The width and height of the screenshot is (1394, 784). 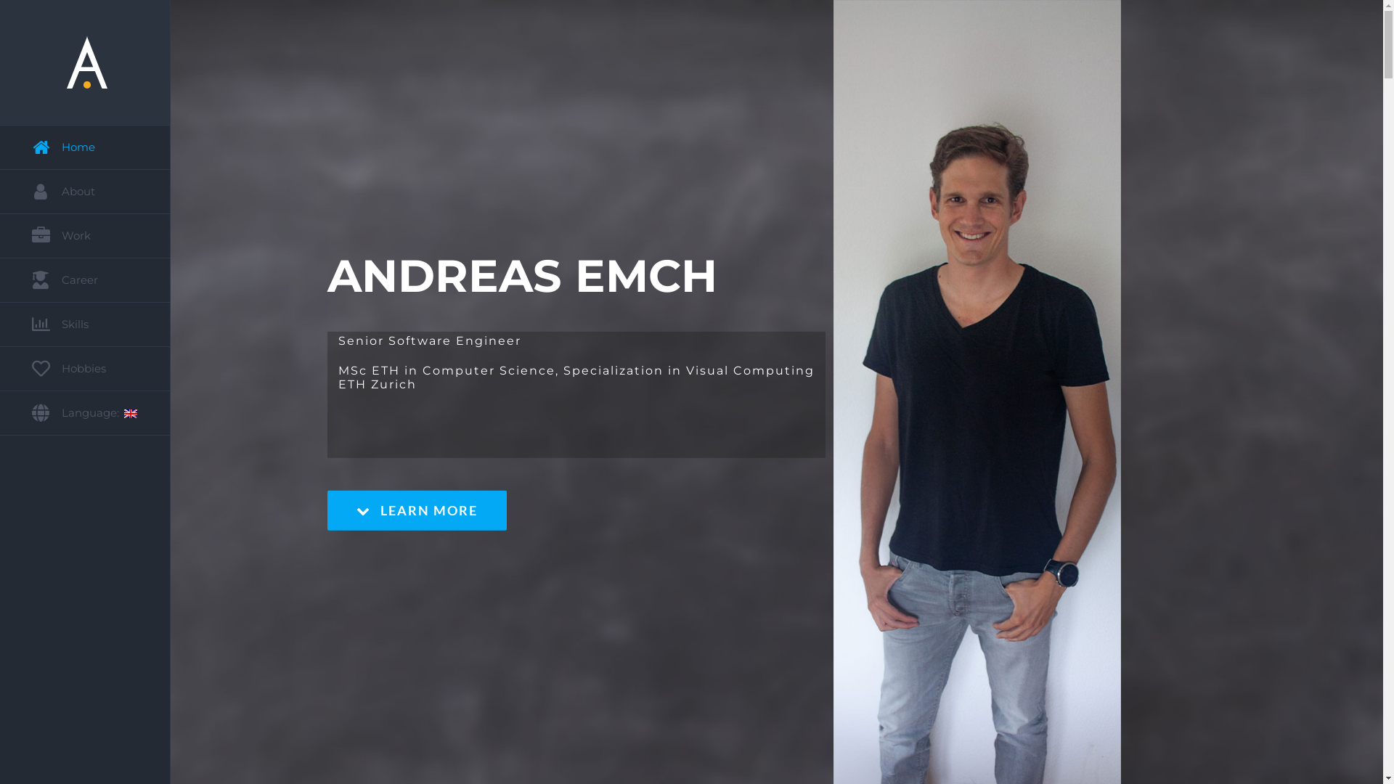 What do you see at coordinates (86, 192) in the screenshot?
I see `About` at bounding box center [86, 192].